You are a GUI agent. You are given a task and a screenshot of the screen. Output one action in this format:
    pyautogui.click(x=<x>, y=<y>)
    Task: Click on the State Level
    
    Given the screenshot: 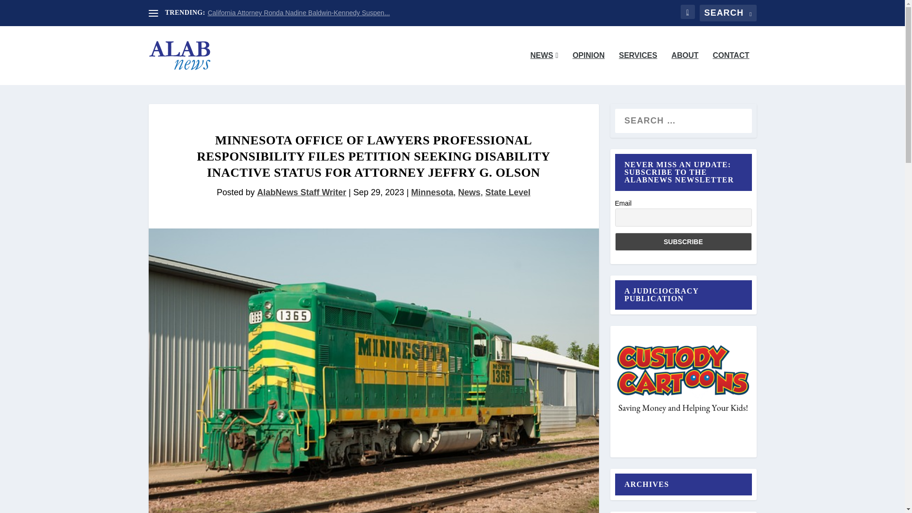 What is the action you would take?
    pyautogui.click(x=508, y=192)
    